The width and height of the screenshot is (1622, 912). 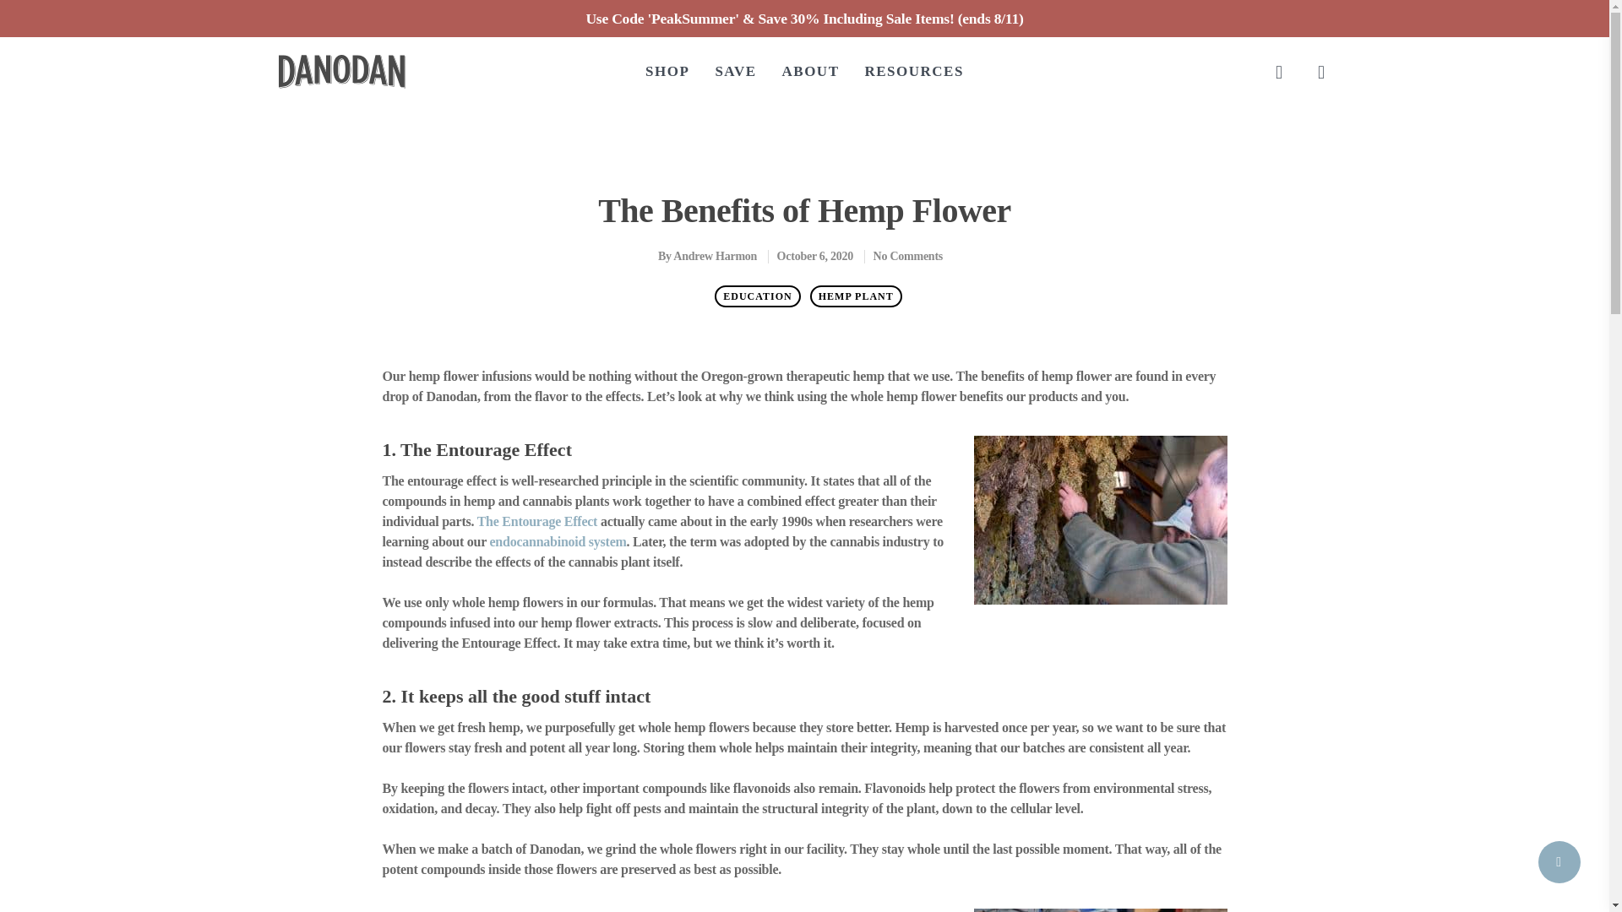 What do you see at coordinates (811, 72) in the screenshot?
I see `ABOUT` at bounding box center [811, 72].